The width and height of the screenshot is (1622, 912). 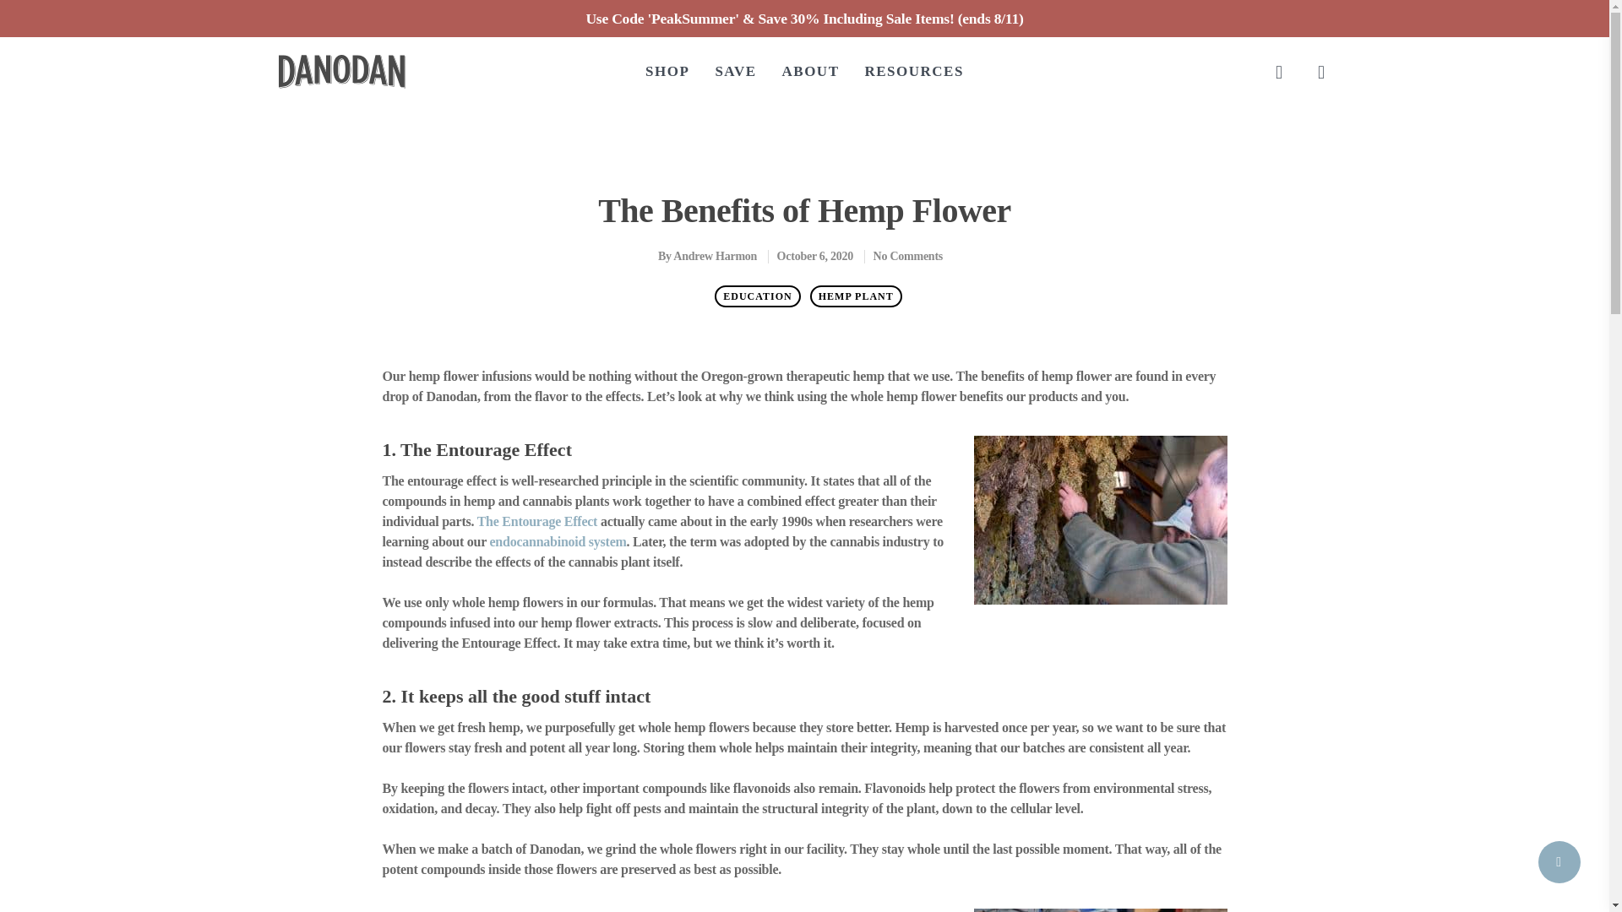 What do you see at coordinates (811, 72) in the screenshot?
I see `ABOUT` at bounding box center [811, 72].